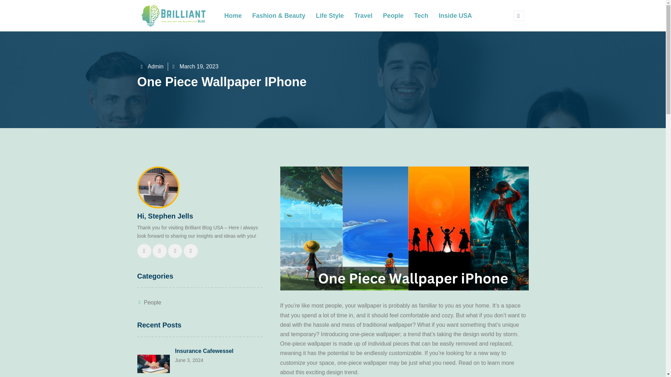 This screenshot has height=377, width=671. I want to click on Tech, so click(421, 15).